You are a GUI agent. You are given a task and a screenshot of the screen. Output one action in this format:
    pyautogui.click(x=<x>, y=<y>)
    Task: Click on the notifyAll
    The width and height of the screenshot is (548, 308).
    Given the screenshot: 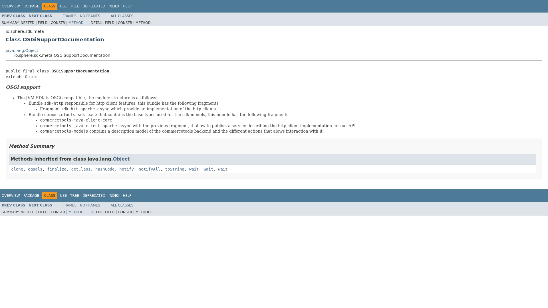 What is the action you would take?
    pyautogui.click(x=150, y=169)
    